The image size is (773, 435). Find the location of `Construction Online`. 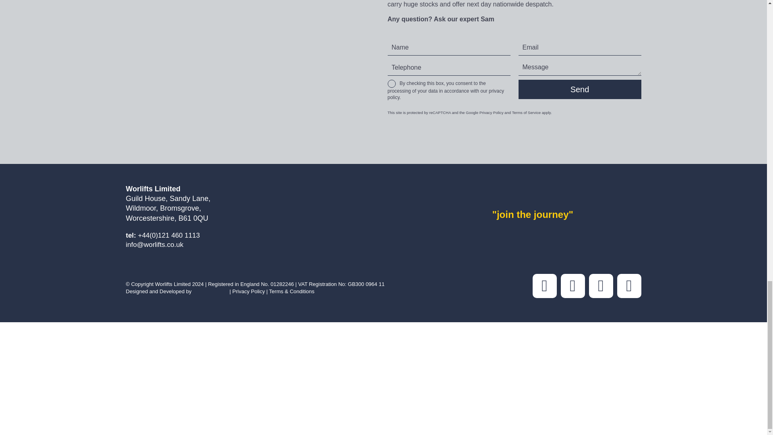

Construction Online is located at coordinates (150, 342).